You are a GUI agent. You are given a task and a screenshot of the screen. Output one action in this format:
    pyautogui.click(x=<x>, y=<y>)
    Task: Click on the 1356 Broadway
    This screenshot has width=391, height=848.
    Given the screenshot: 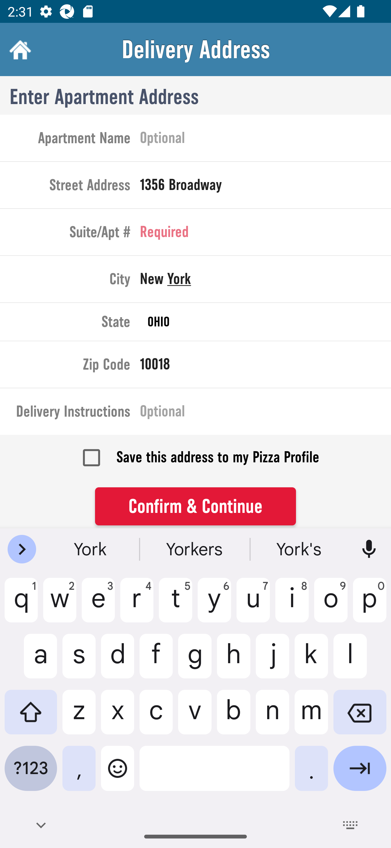 What is the action you would take?
    pyautogui.click(x=266, y=187)
    